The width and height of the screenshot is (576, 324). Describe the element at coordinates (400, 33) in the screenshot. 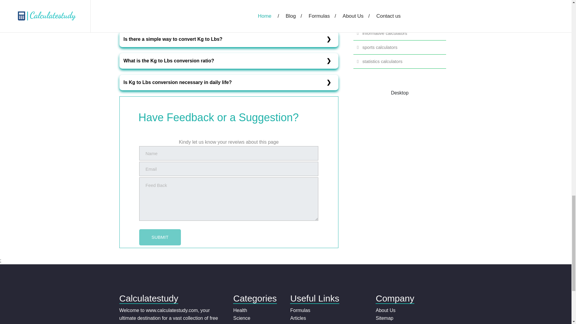

I see `      informative calculators` at that location.